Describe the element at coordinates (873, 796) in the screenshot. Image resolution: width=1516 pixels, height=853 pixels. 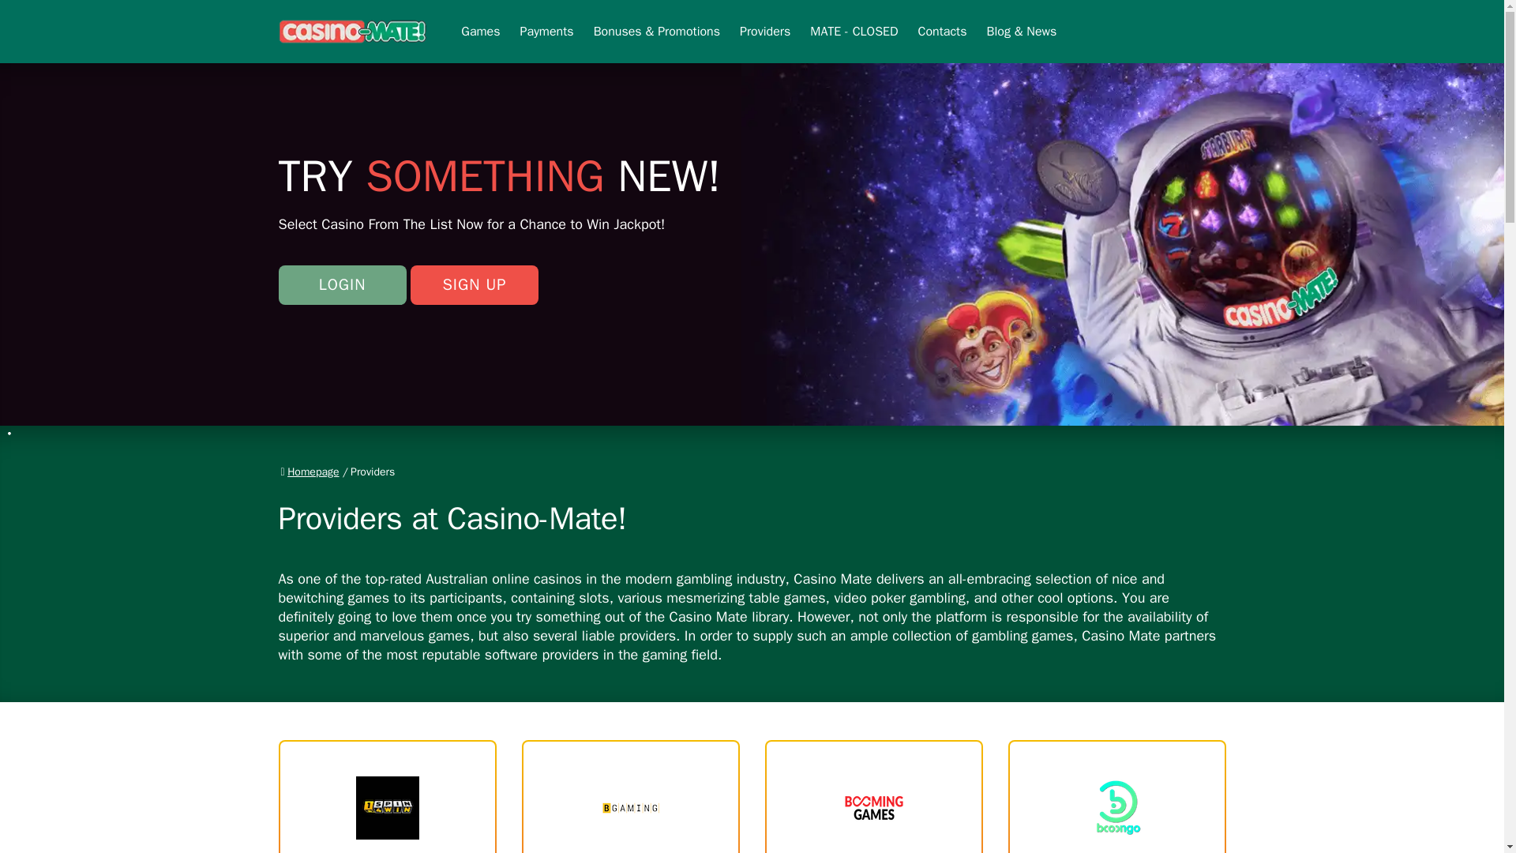
I see `1spin4win` at that location.